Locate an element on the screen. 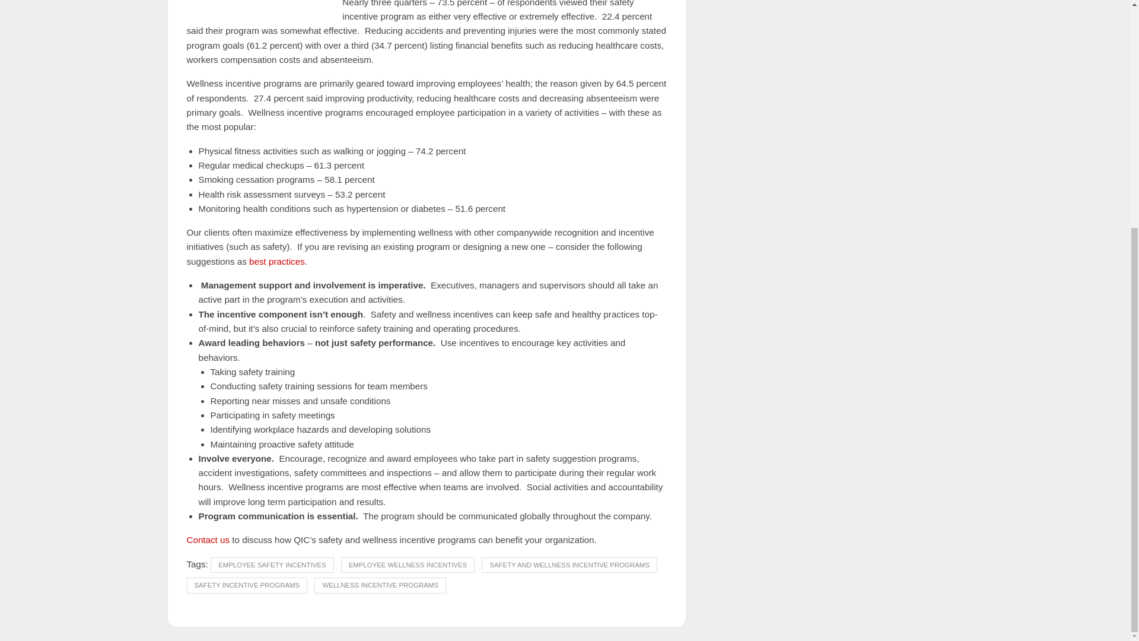 The image size is (1139, 641). safety and wellness incentive programs is located at coordinates (257, 6).